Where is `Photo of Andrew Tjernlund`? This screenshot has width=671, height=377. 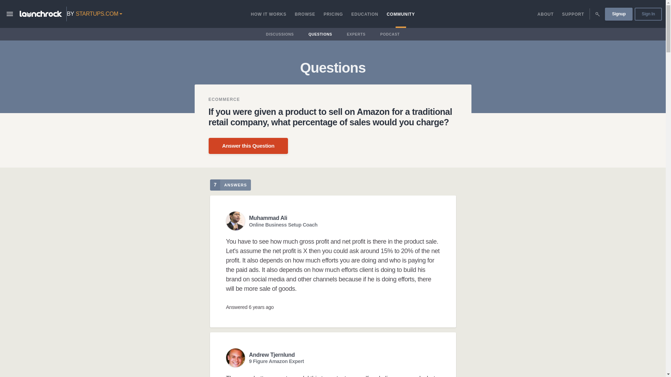
Photo of Andrew Tjernlund is located at coordinates (235, 357).